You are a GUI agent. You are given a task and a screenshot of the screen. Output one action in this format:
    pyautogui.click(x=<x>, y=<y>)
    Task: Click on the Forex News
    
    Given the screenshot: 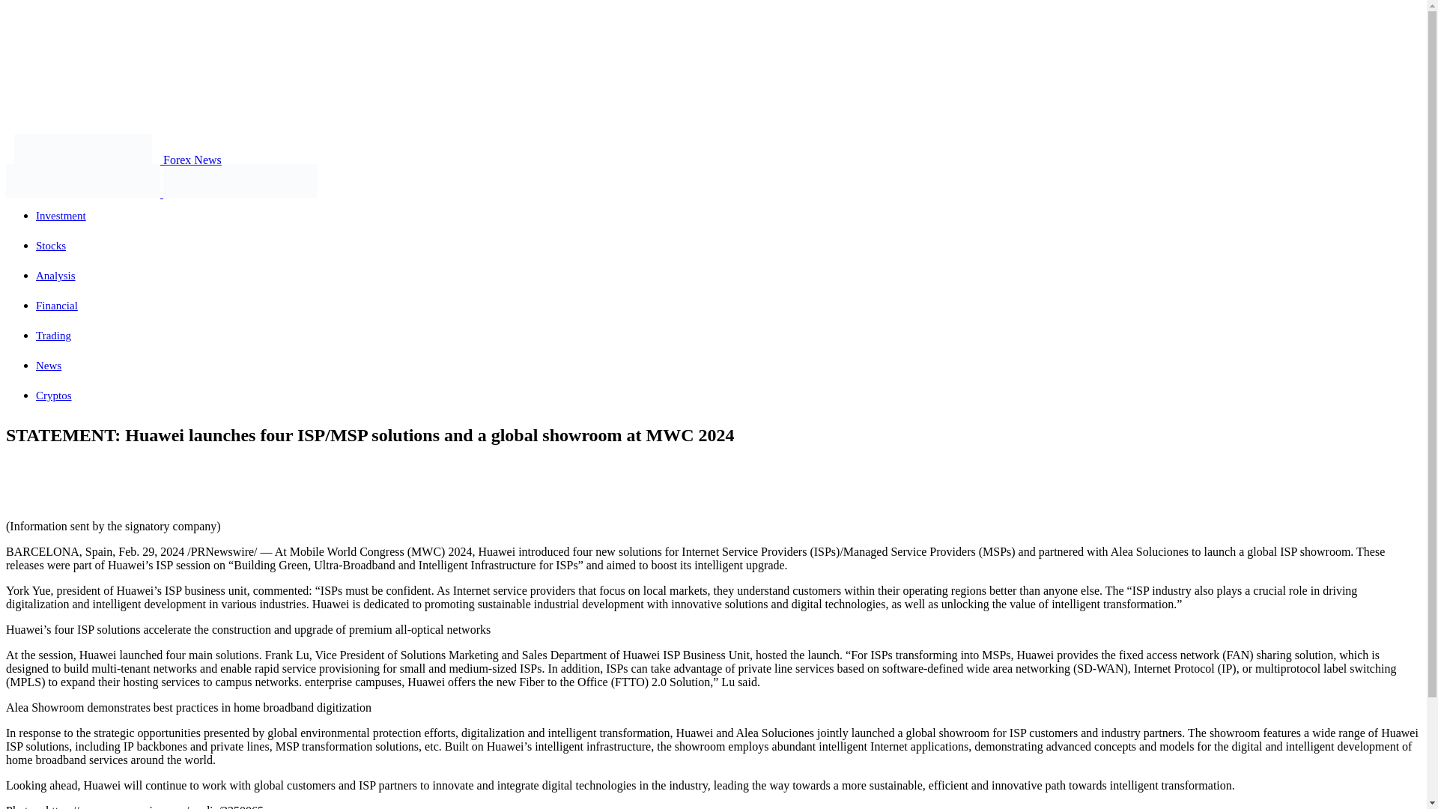 What is the action you would take?
    pyautogui.click(x=113, y=160)
    